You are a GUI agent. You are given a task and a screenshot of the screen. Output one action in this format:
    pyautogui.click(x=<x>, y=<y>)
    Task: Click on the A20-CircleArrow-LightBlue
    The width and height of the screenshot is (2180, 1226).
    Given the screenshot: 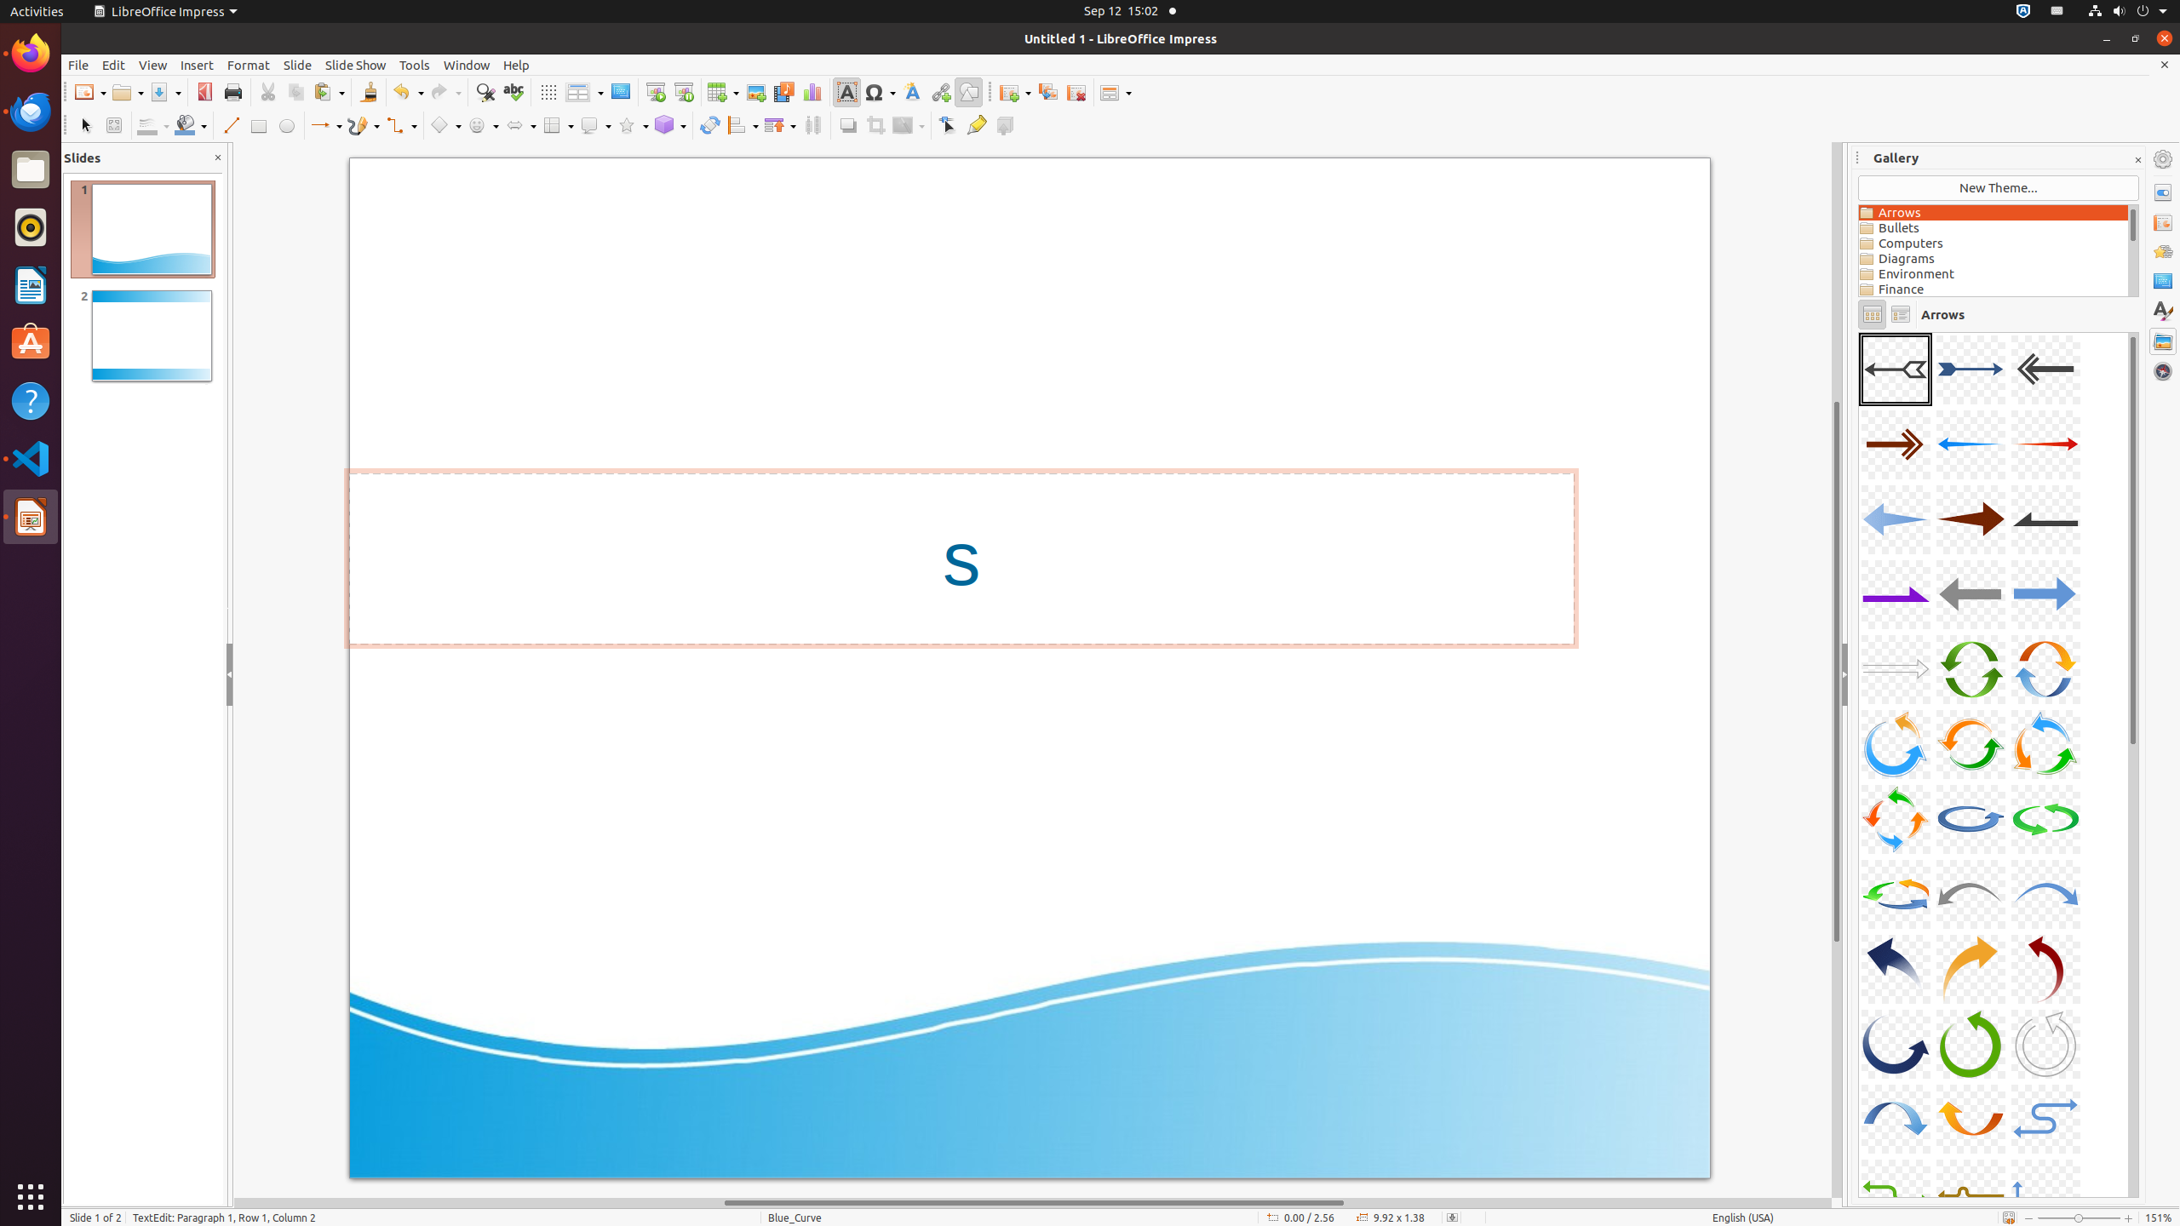 What is the action you would take?
    pyautogui.click(x=1971, y=819)
    